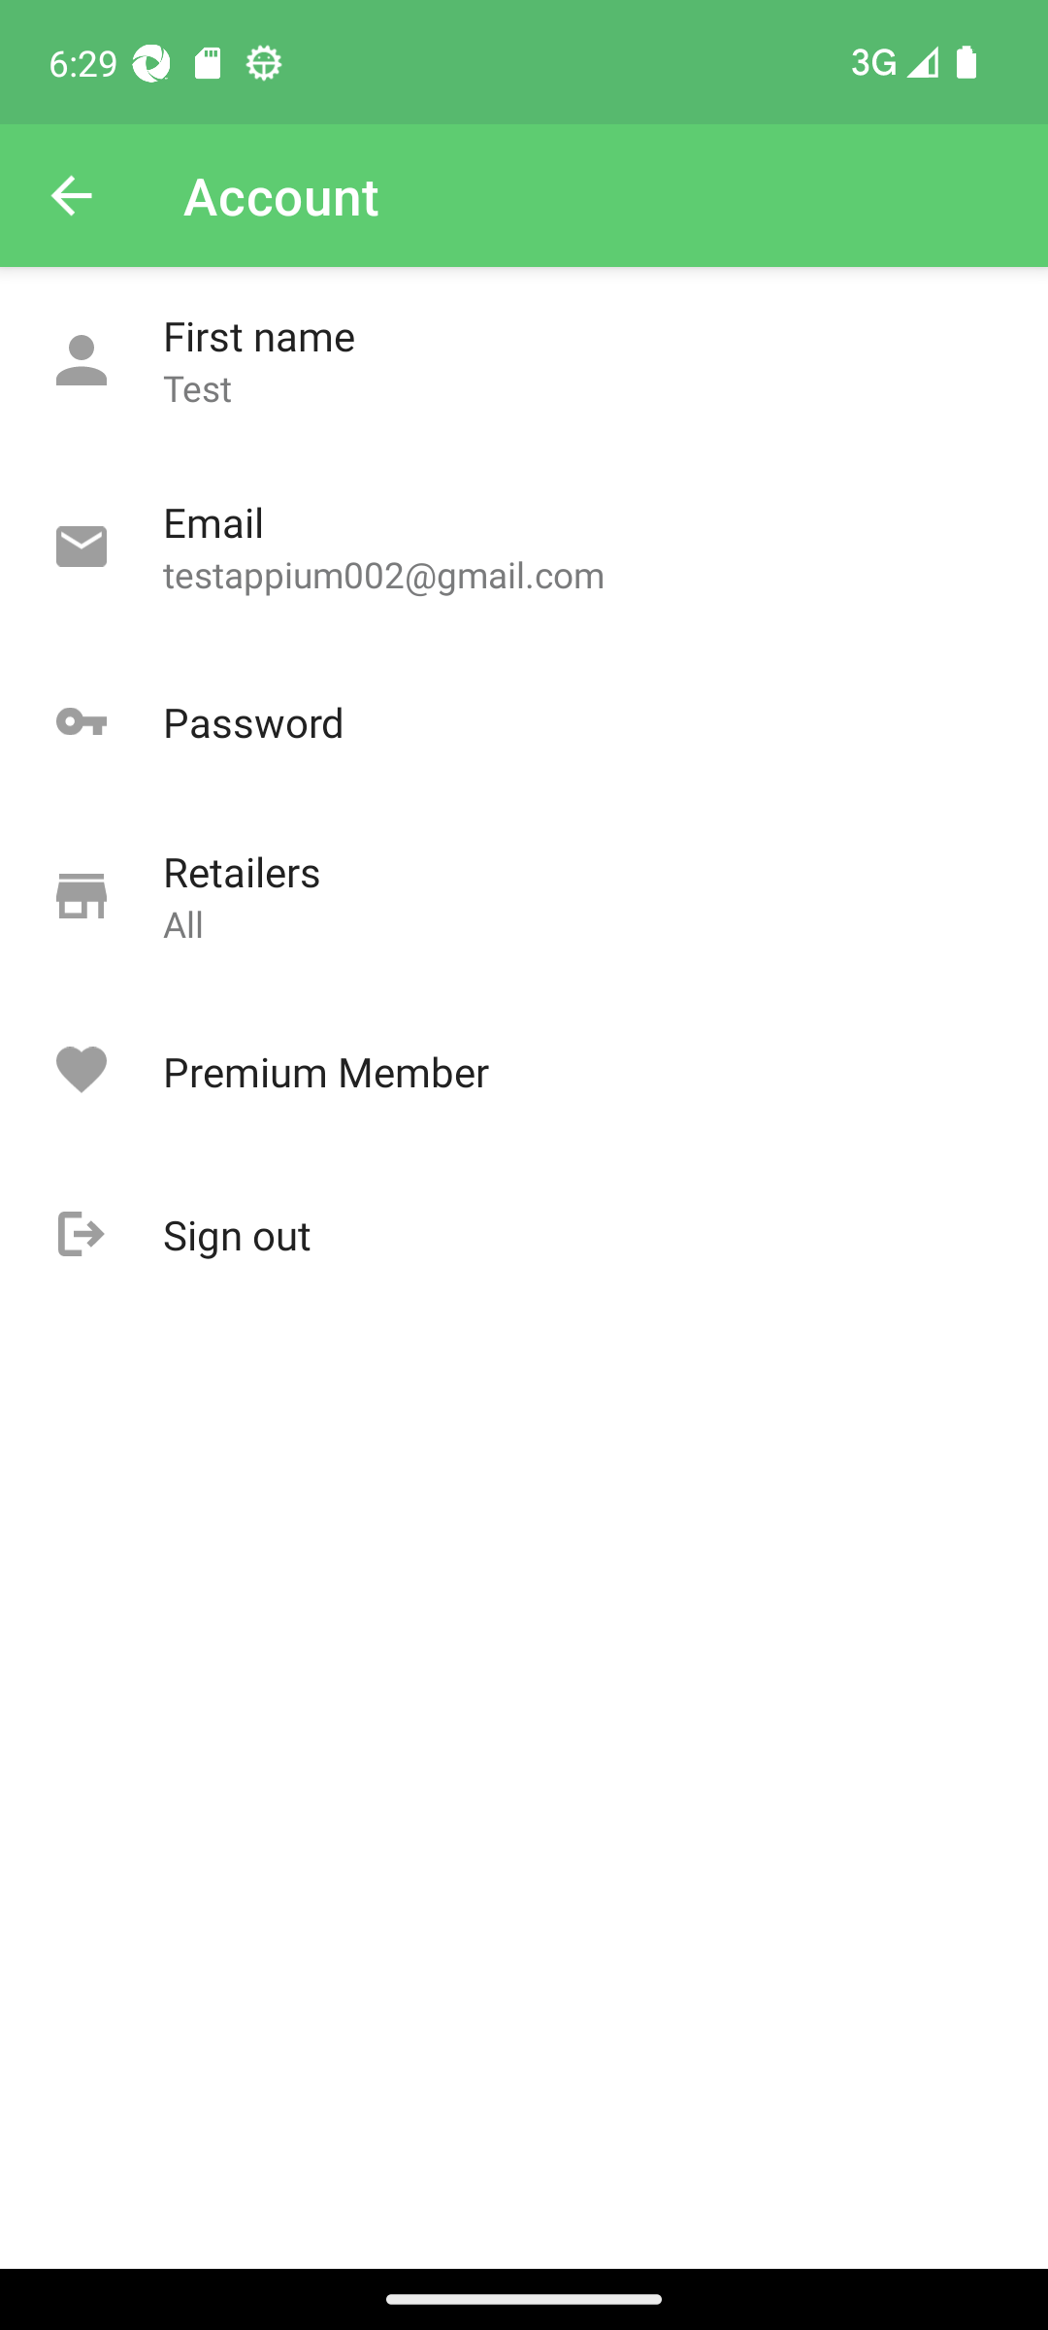 The width and height of the screenshot is (1048, 2330). What do you see at coordinates (524, 897) in the screenshot?
I see `Retailers All` at bounding box center [524, 897].